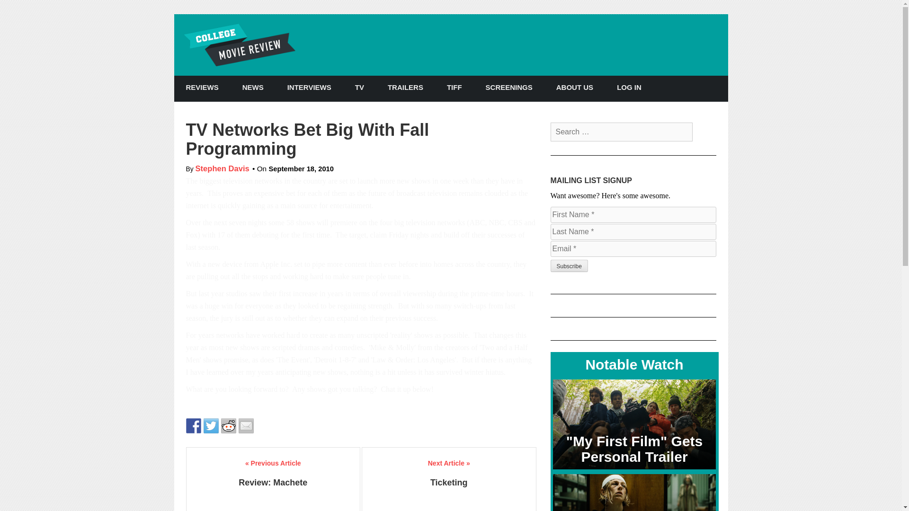 The image size is (909, 511). Describe the element at coordinates (509, 87) in the screenshot. I see `SCREENINGS` at that location.